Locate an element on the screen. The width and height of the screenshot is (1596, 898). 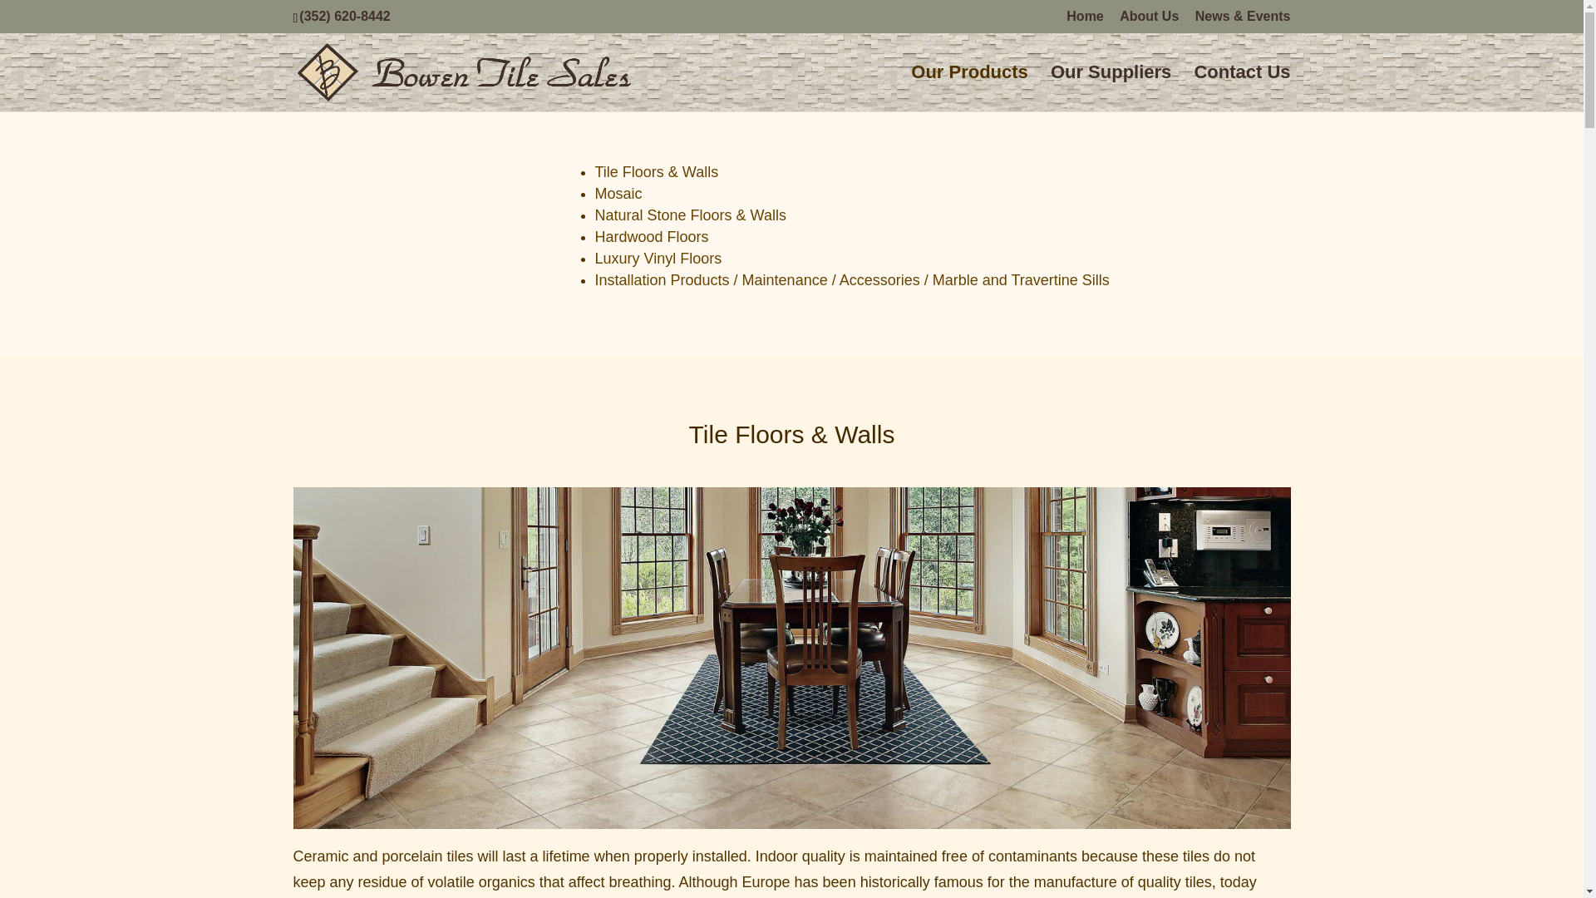
Our Suppliers is located at coordinates (1111, 88).